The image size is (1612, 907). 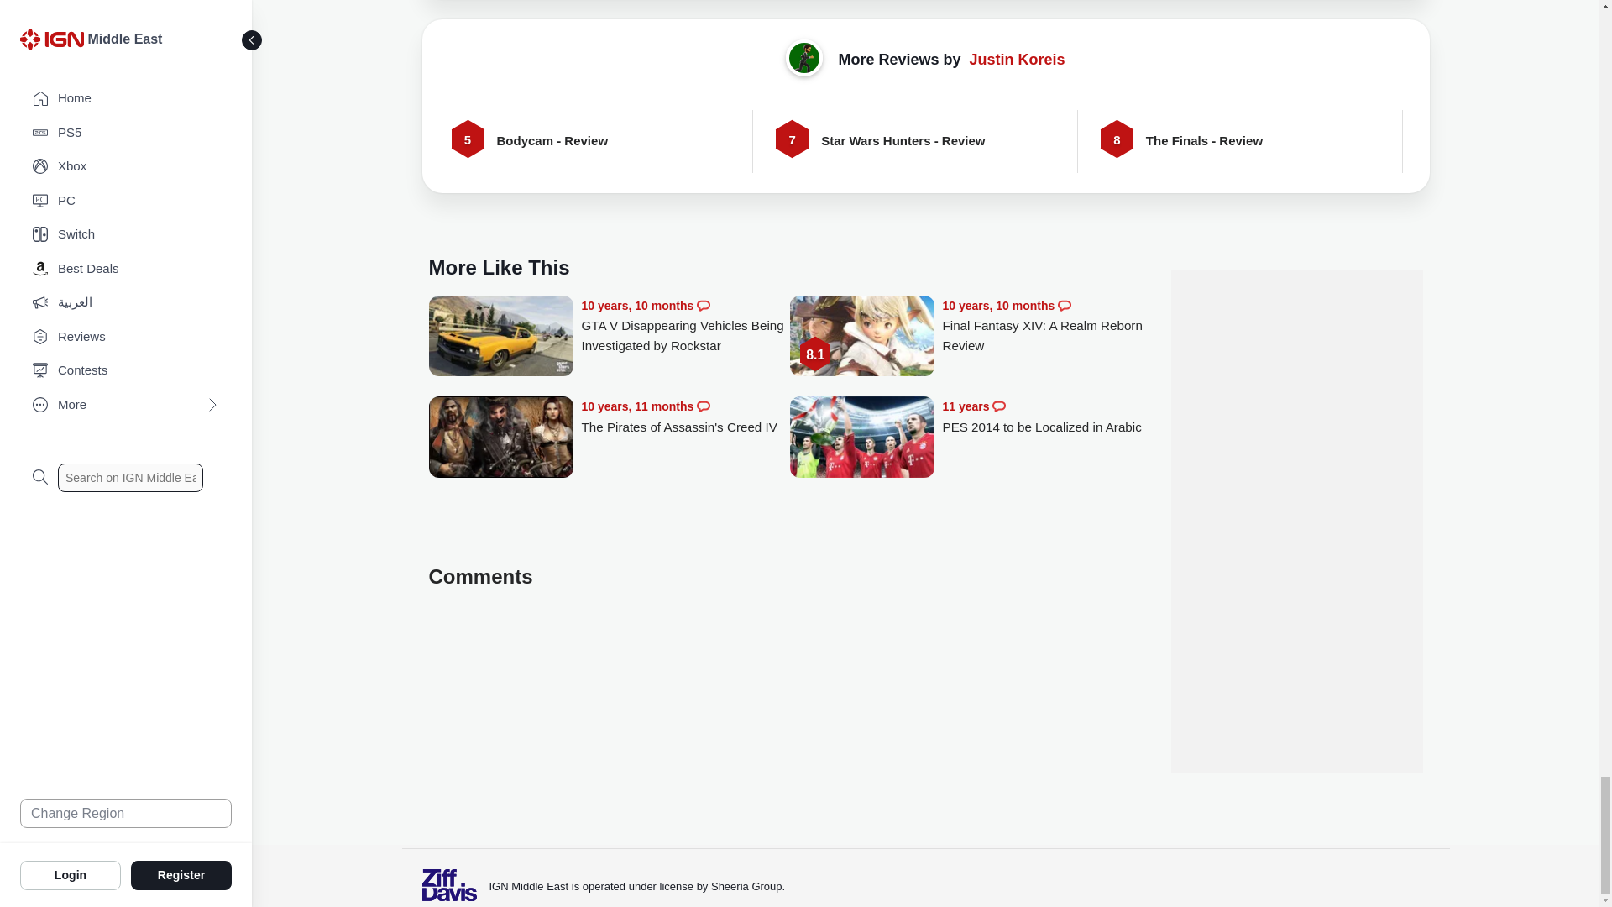 I want to click on Final Fantasy XIV: A Realm Reborn Review, so click(x=1046, y=326).